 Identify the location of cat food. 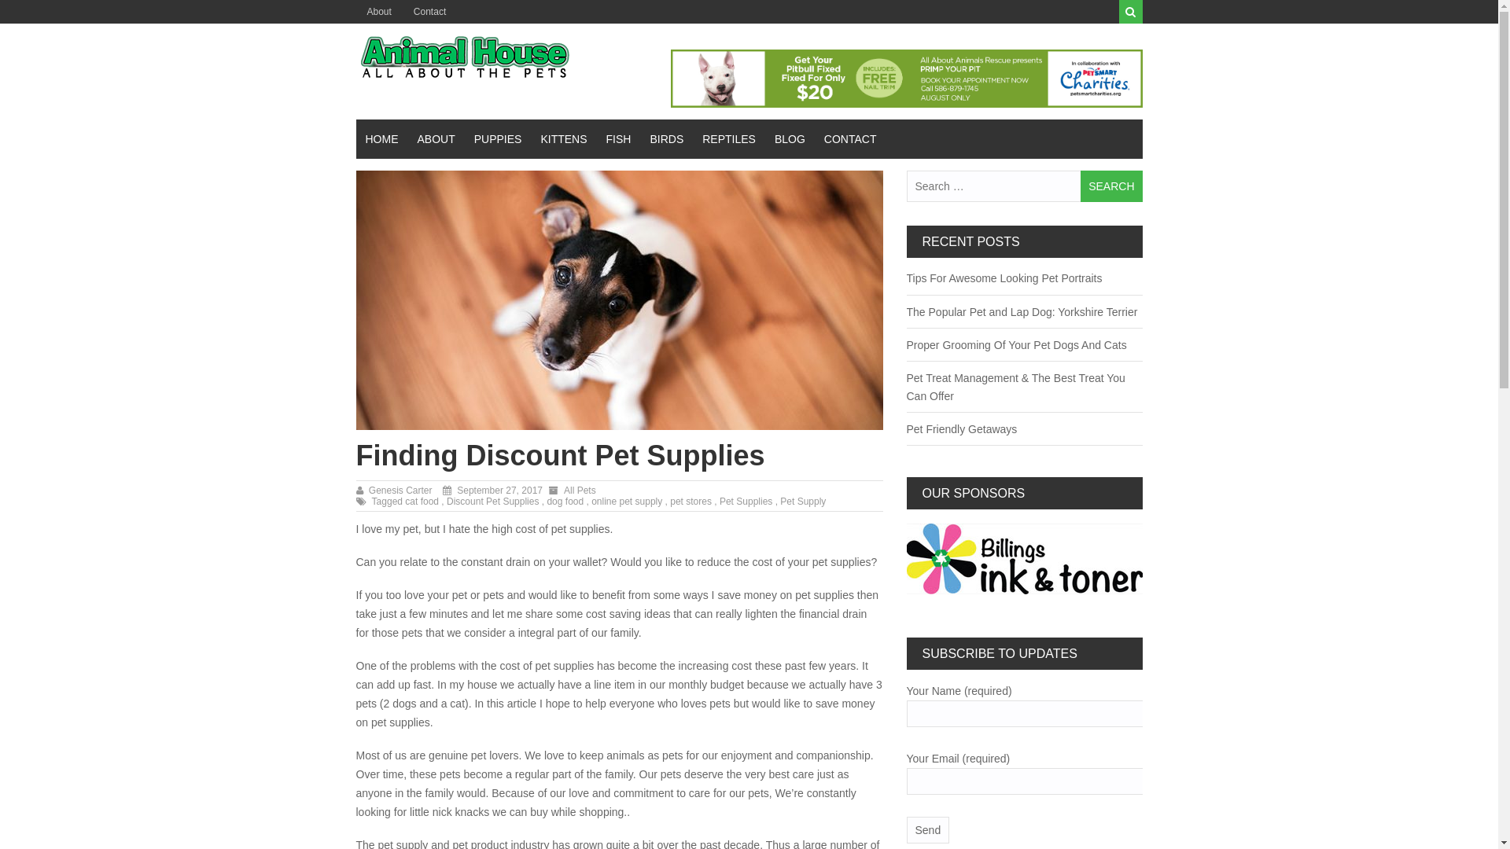
(423, 502).